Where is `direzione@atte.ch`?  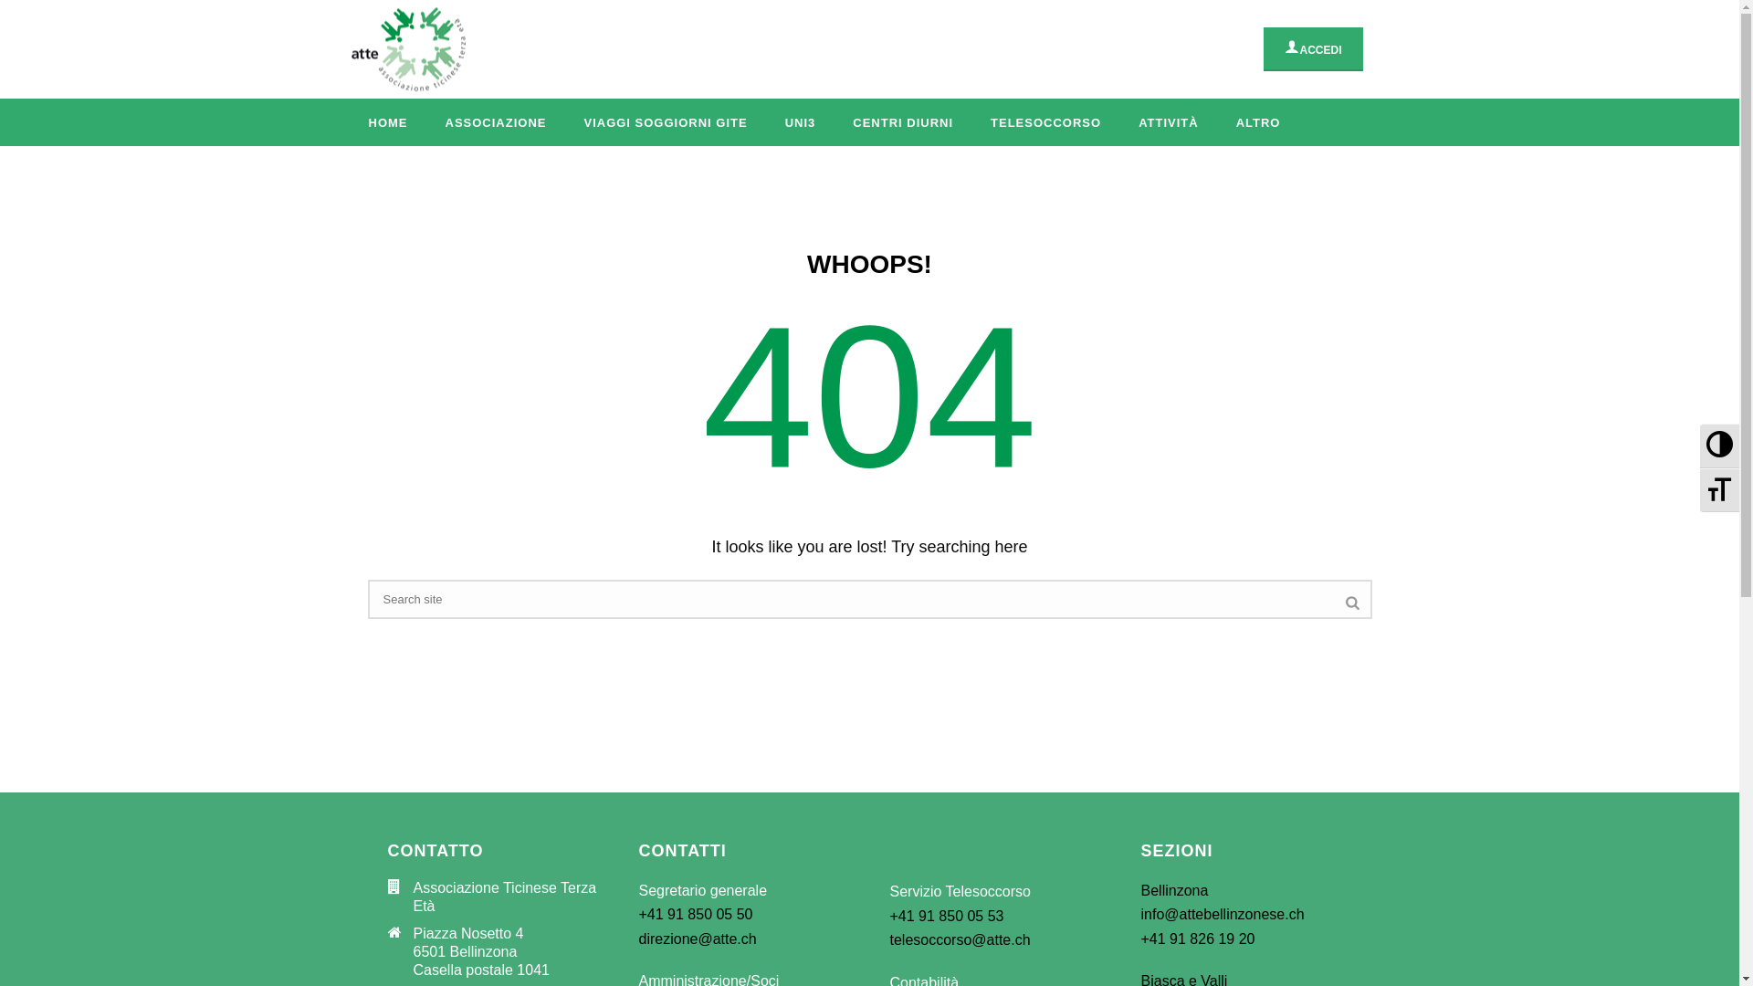
direzione@atte.ch is located at coordinates (698, 939).